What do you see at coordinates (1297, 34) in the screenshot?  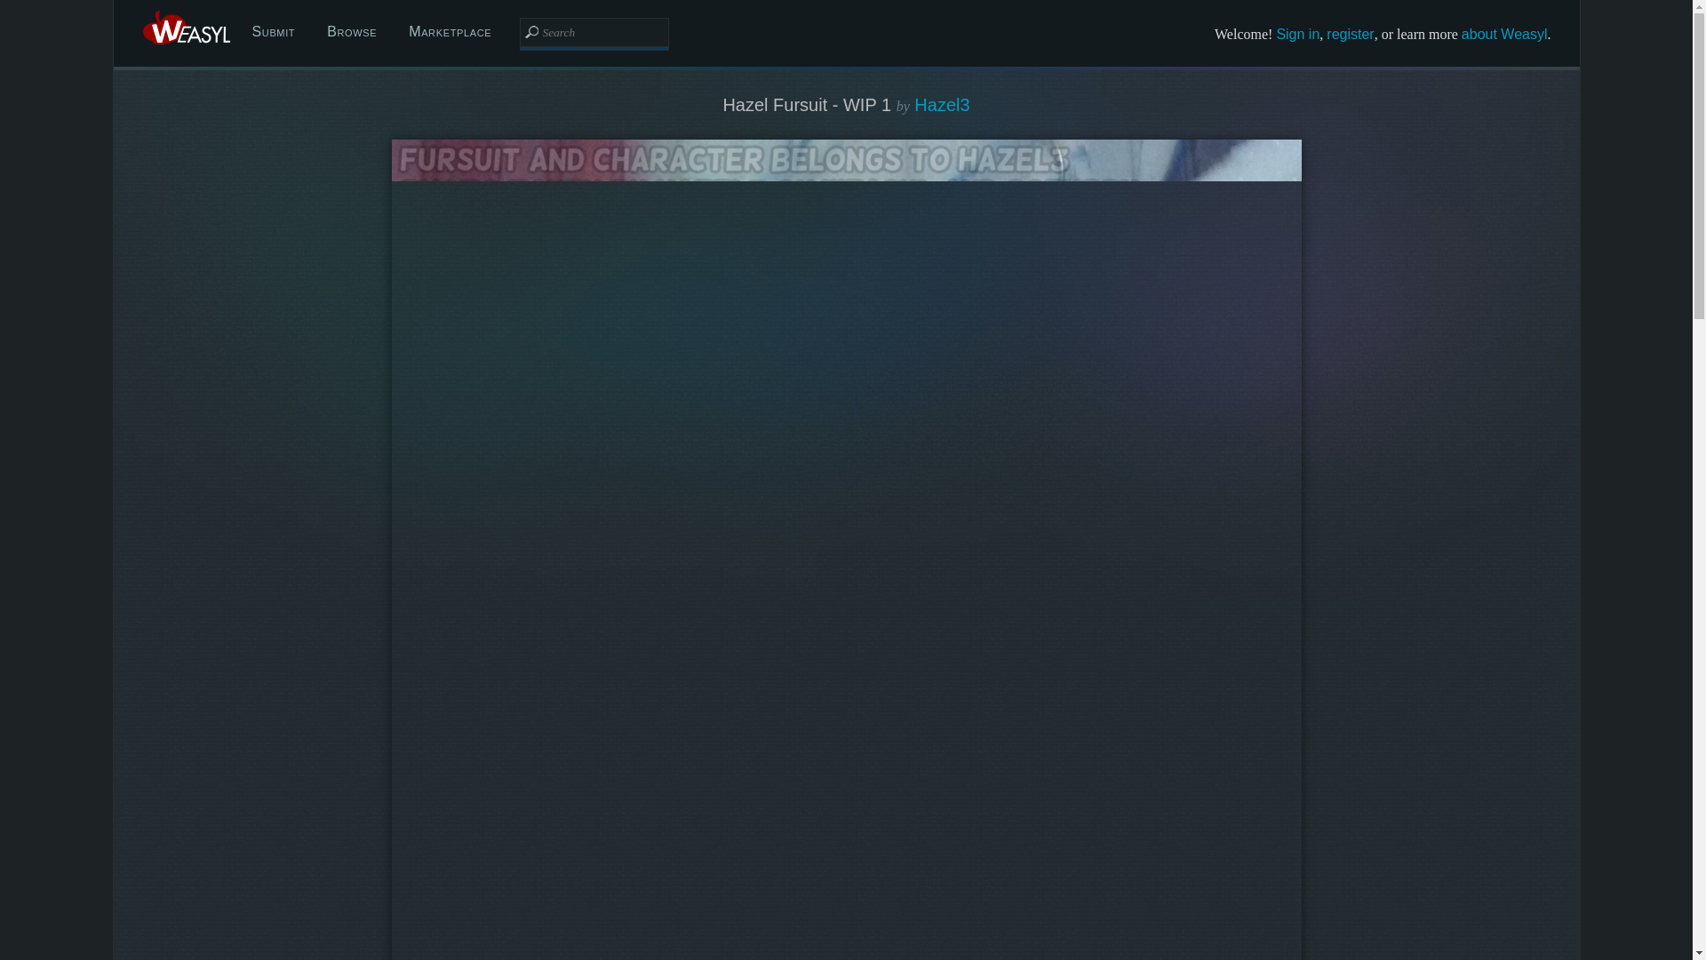 I see `Sign in` at bounding box center [1297, 34].